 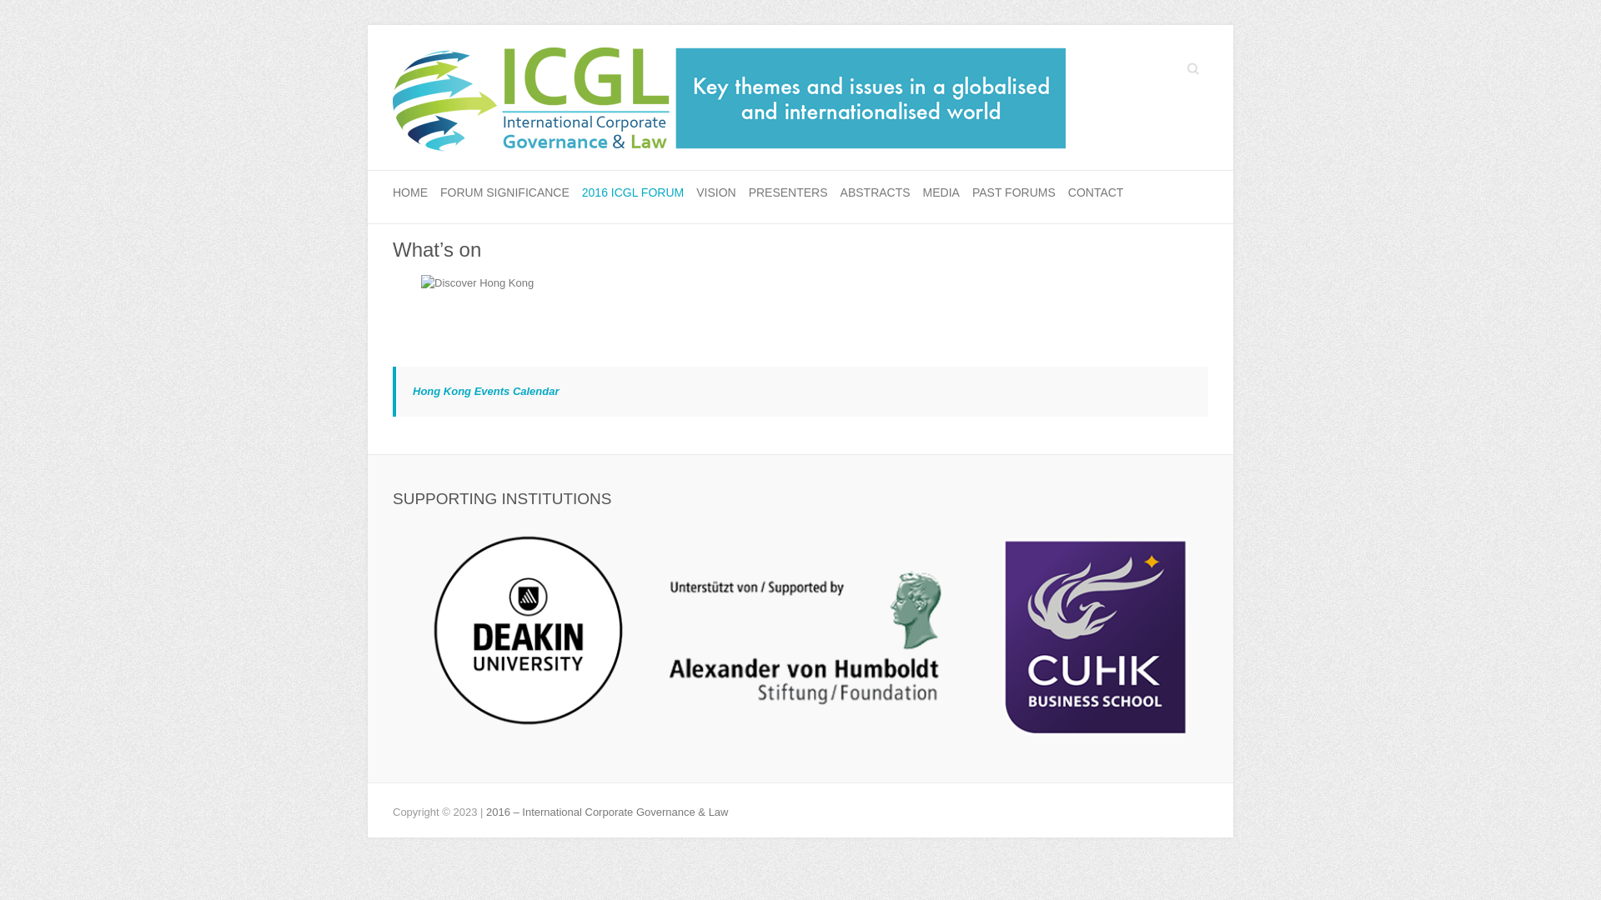 I want to click on FORUM SIGNIFICANCE, so click(x=505, y=193).